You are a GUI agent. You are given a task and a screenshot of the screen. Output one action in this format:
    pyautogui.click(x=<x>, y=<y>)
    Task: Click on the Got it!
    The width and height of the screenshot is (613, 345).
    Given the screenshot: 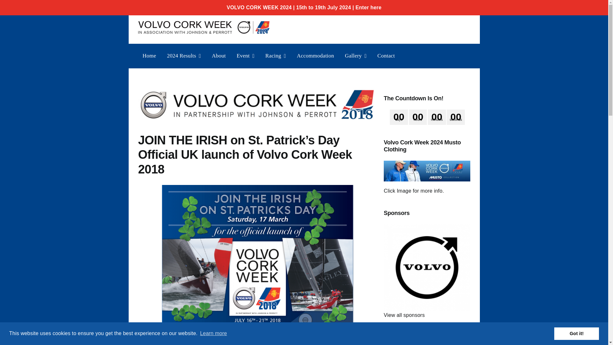 What is the action you would take?
    pyautogui.click(x=576, y=333)
    